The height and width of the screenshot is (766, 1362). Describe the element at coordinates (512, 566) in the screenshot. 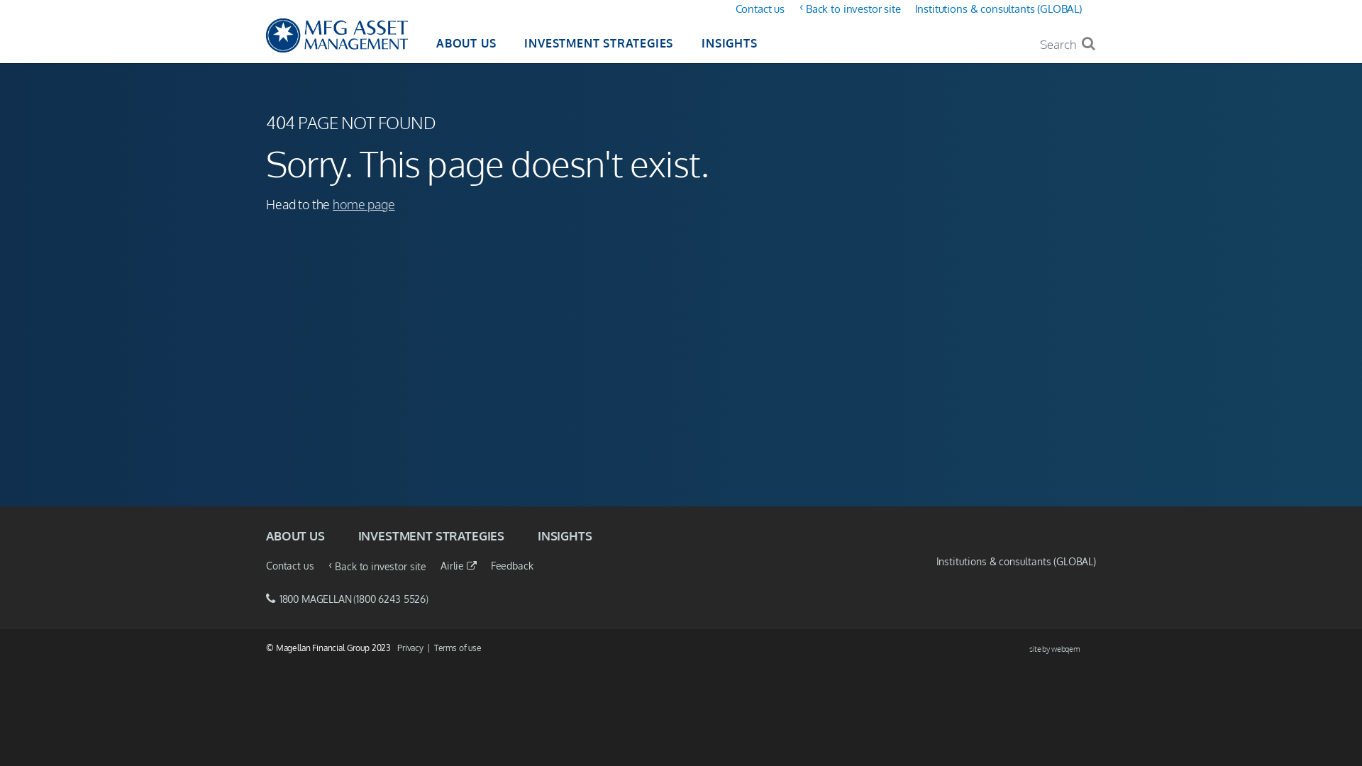

I see `Feedback` at that location.